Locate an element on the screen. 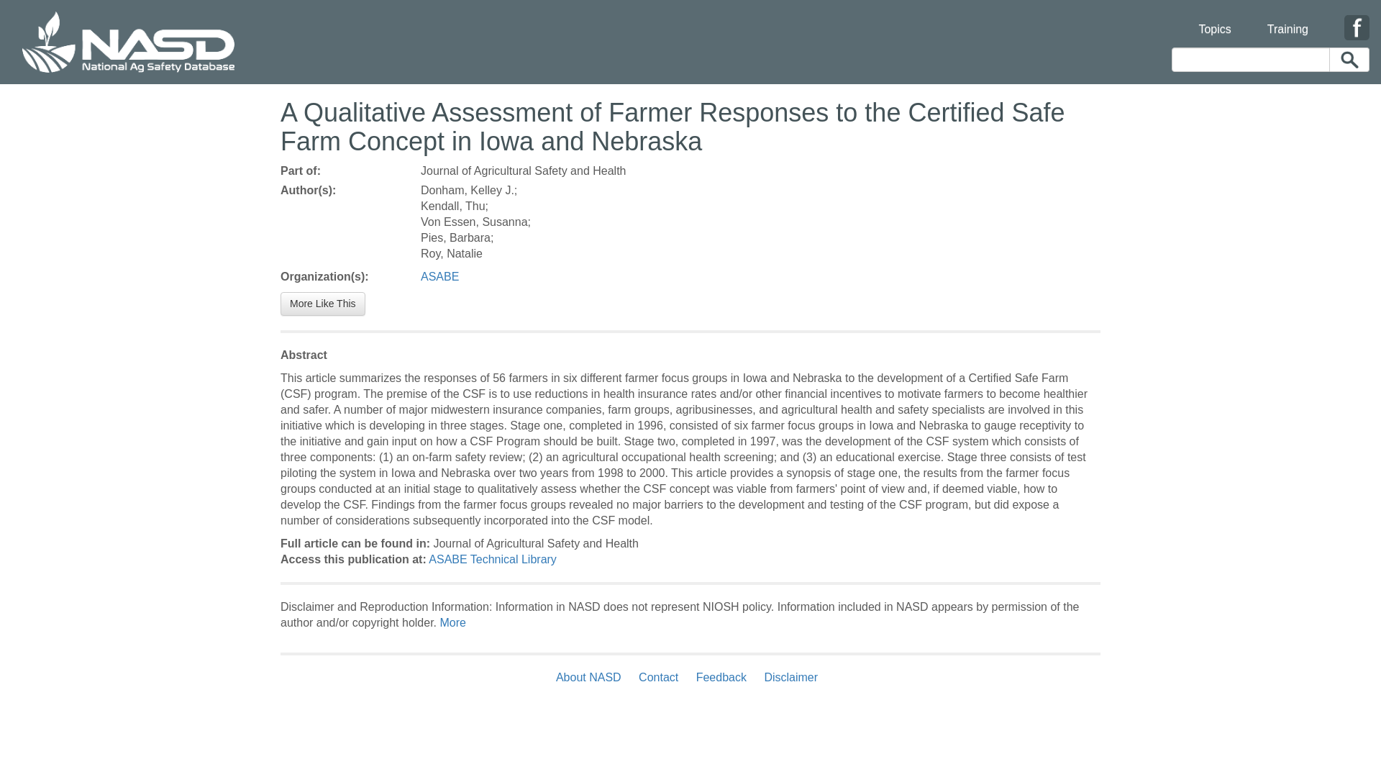 This screenshot has width=1381, height=777. More Like This is located at coordinates (322, 304).